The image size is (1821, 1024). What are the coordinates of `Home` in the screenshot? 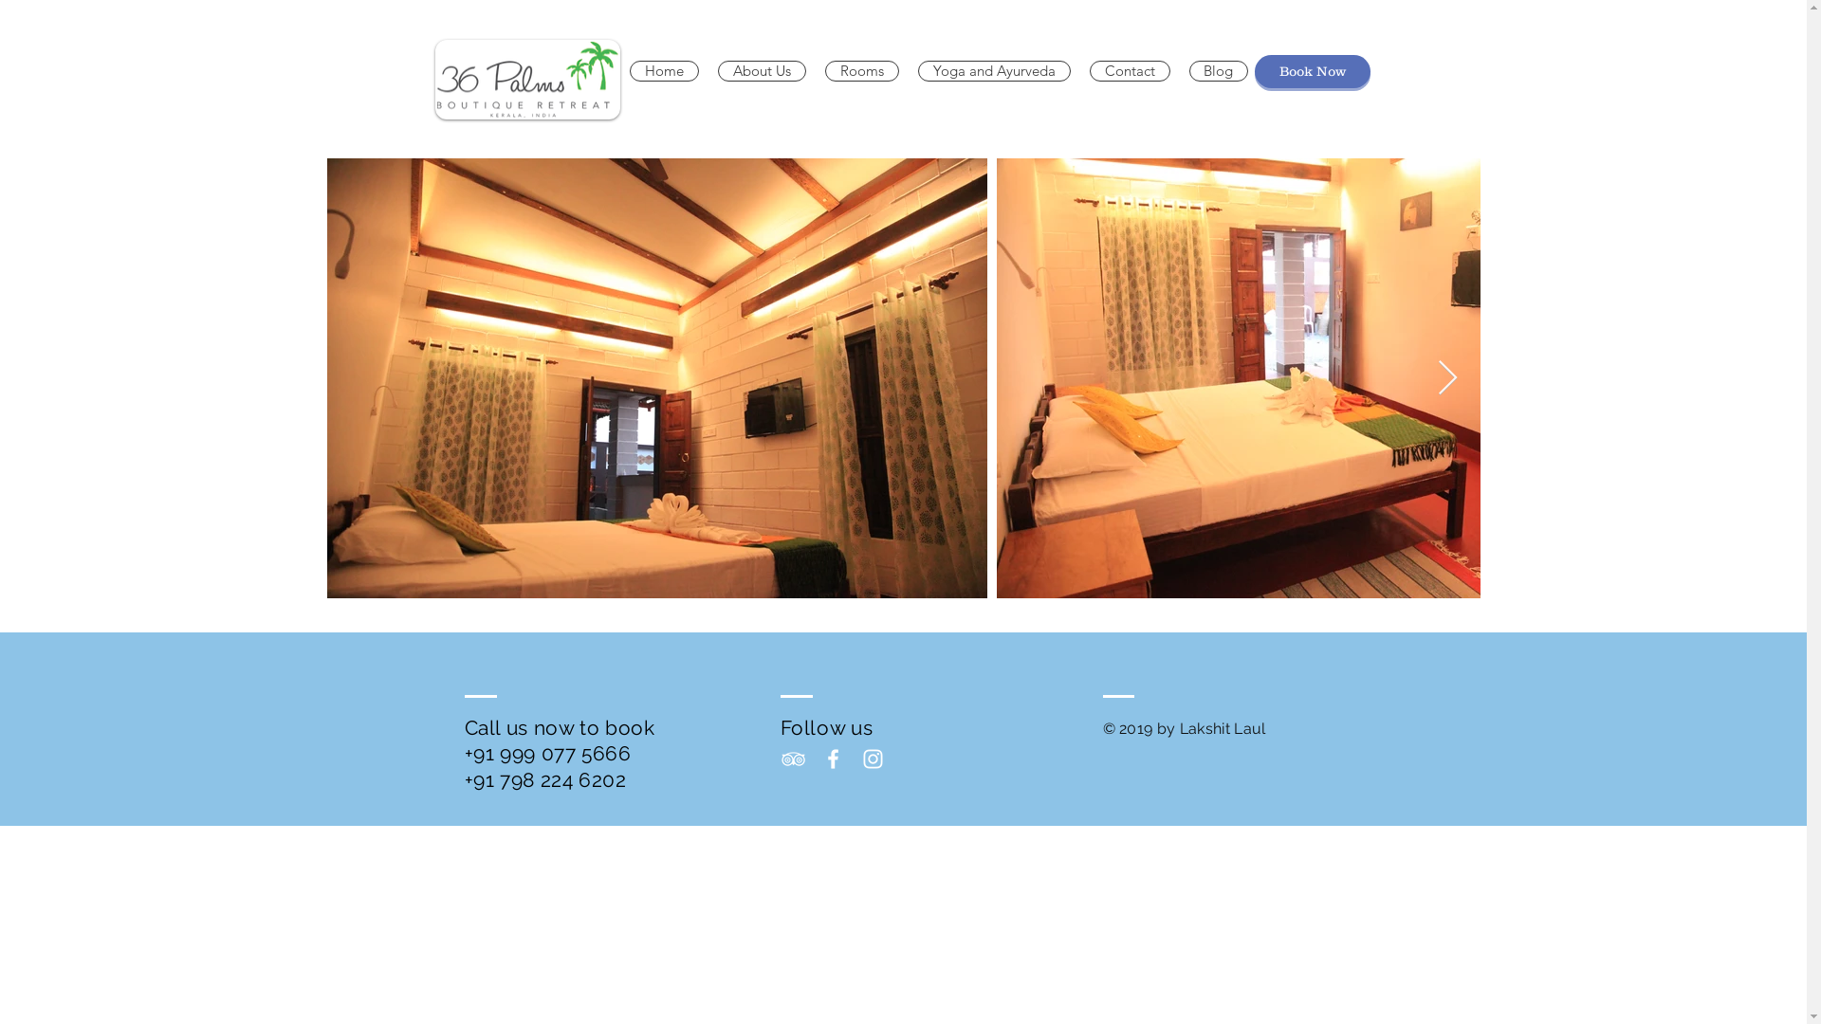 It's located at (664, 71).